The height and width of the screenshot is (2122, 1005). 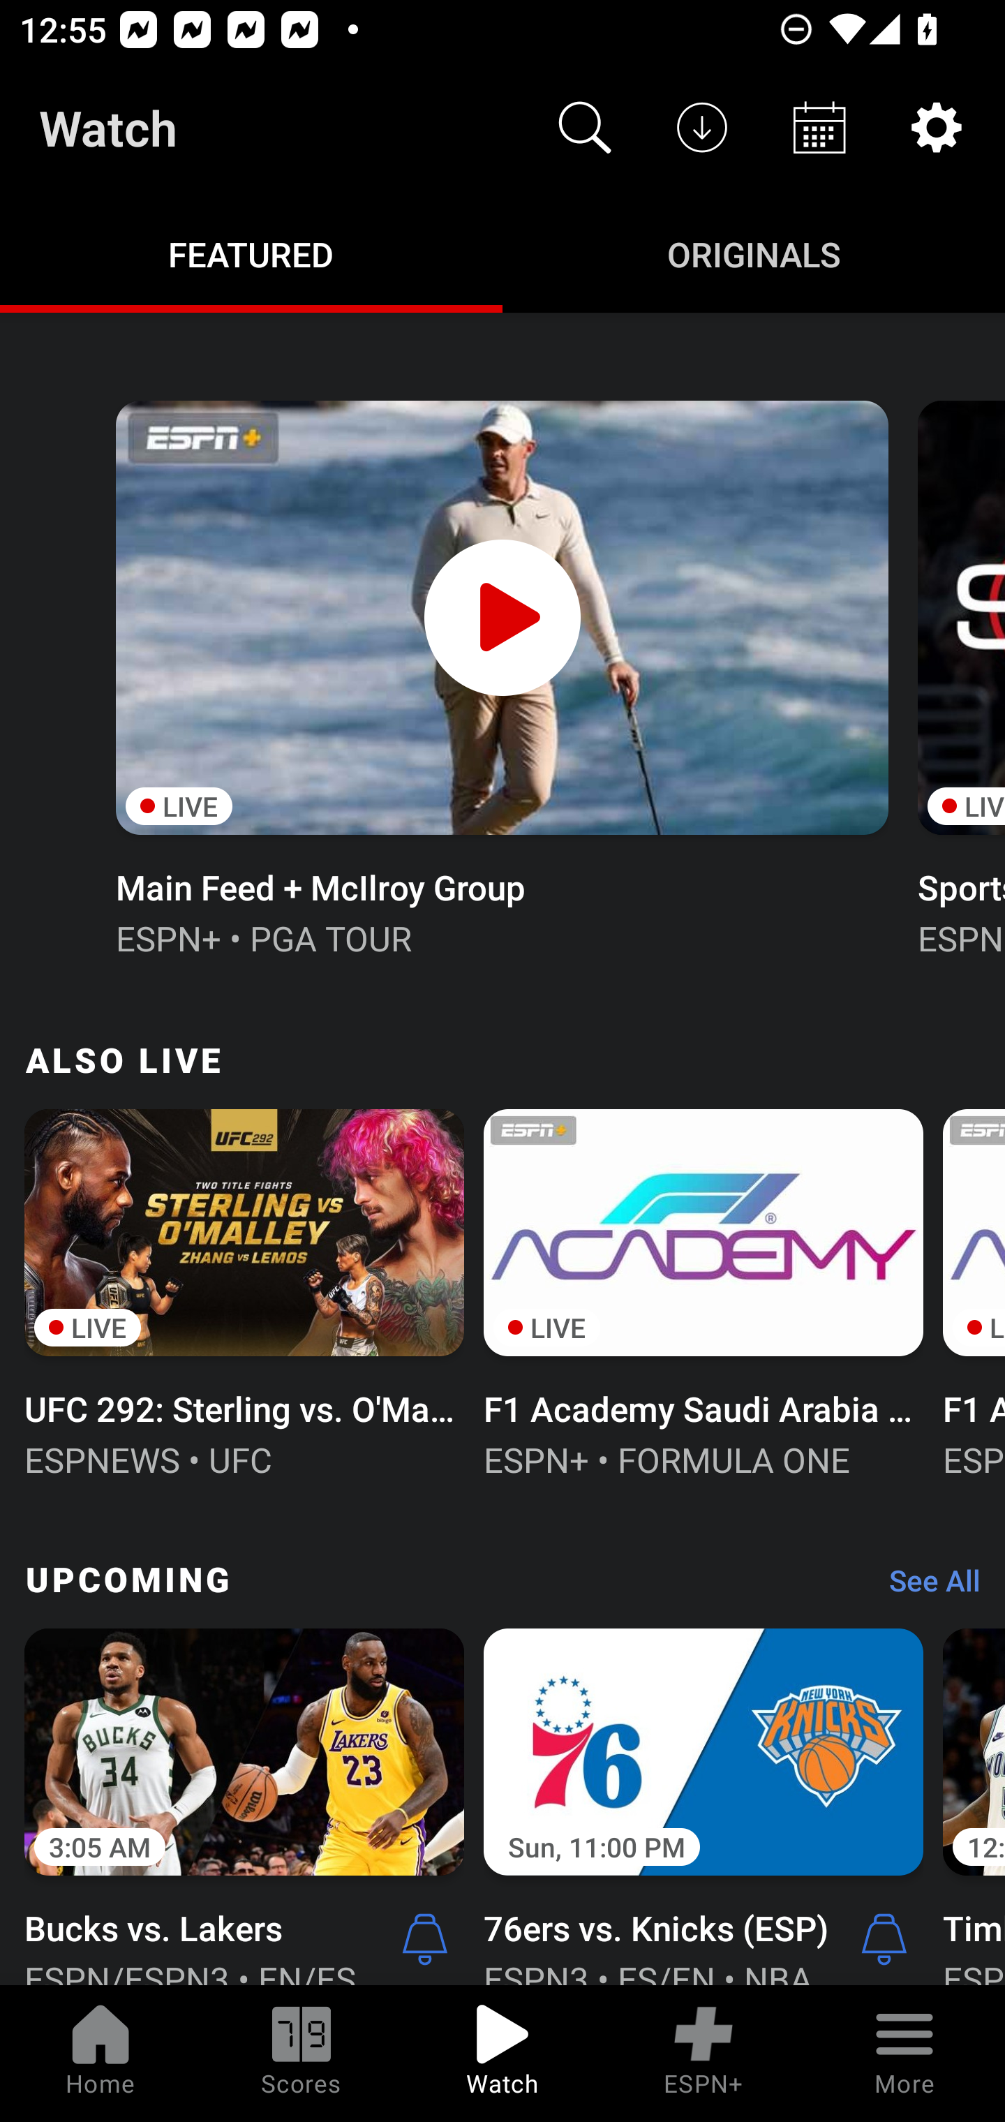 What do you see at coordinates (819, 127) in the screenshot?
I see `Schedule` at bounding box center [819, 127].